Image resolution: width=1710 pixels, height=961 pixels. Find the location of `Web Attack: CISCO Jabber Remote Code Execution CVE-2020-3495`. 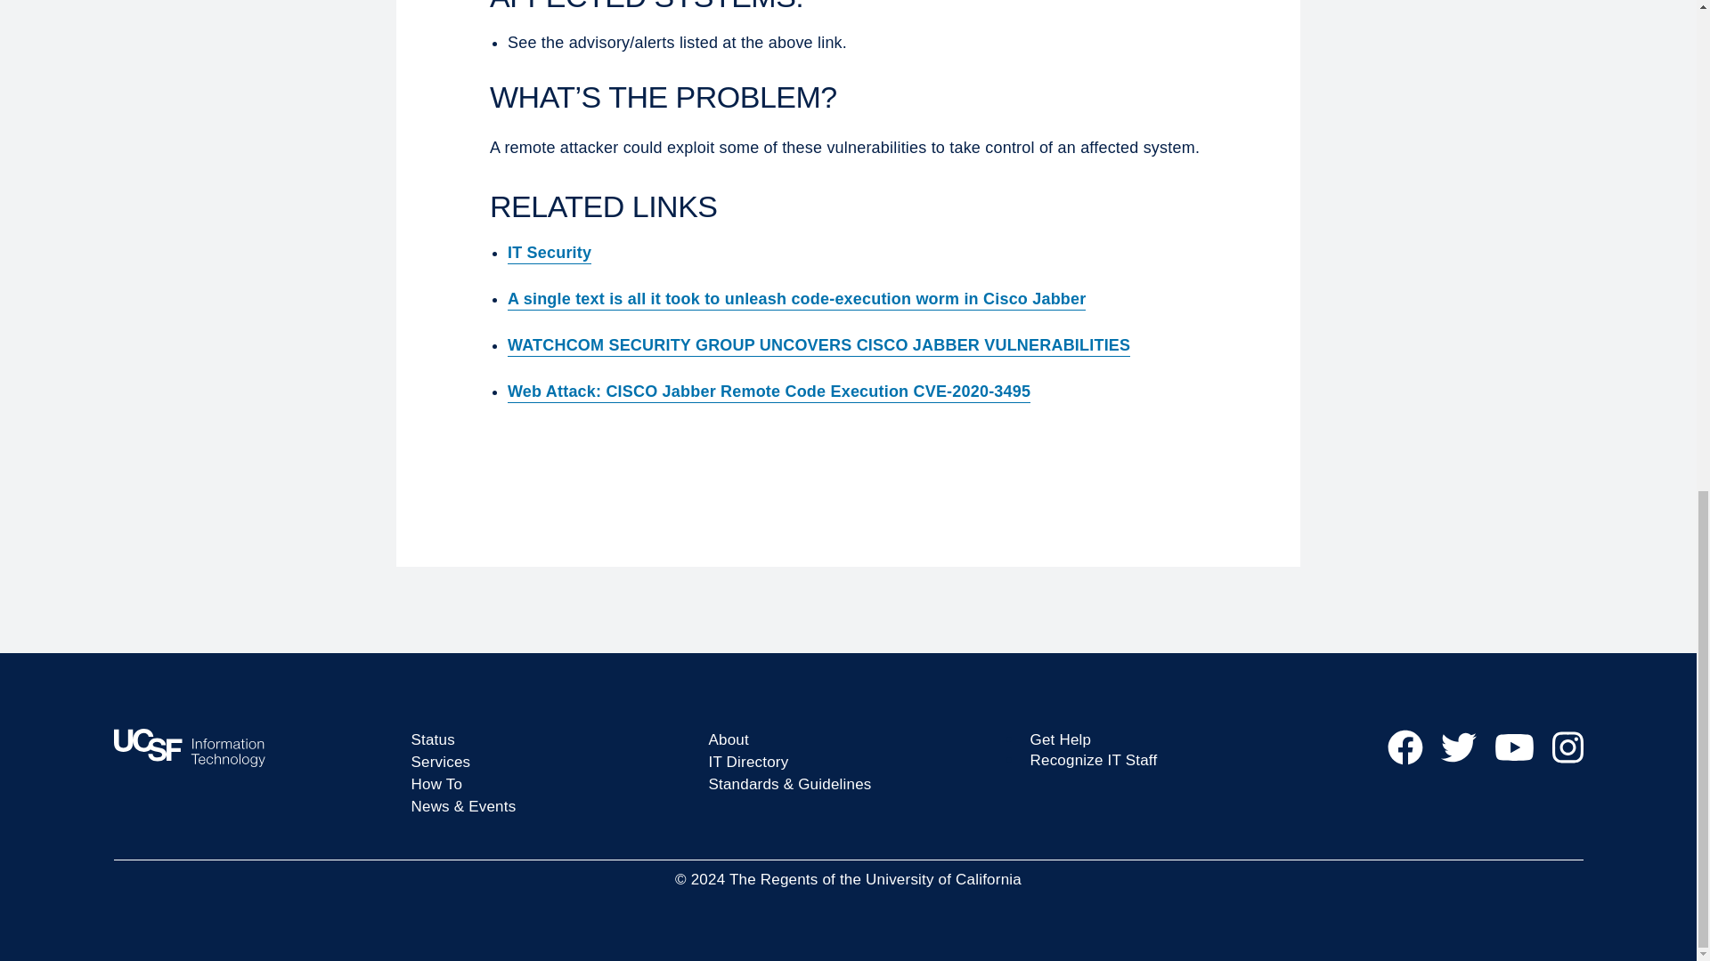

Web Attack: CISCO Jabber Remote Code Execution CVE-2020-3495 is located at coordinates (769, 392).